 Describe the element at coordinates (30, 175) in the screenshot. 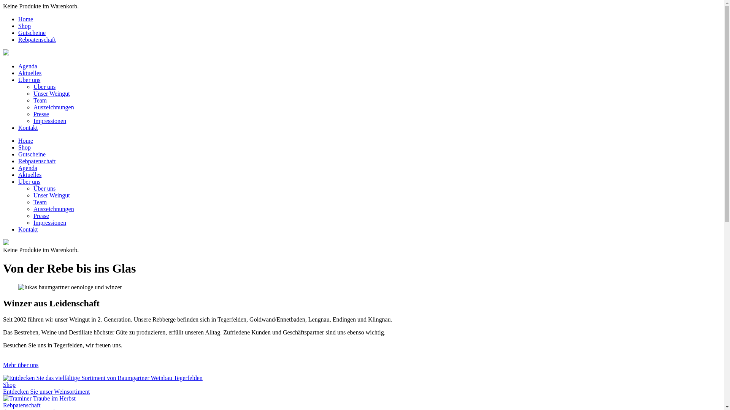

I see `Aktuelles` at that location.